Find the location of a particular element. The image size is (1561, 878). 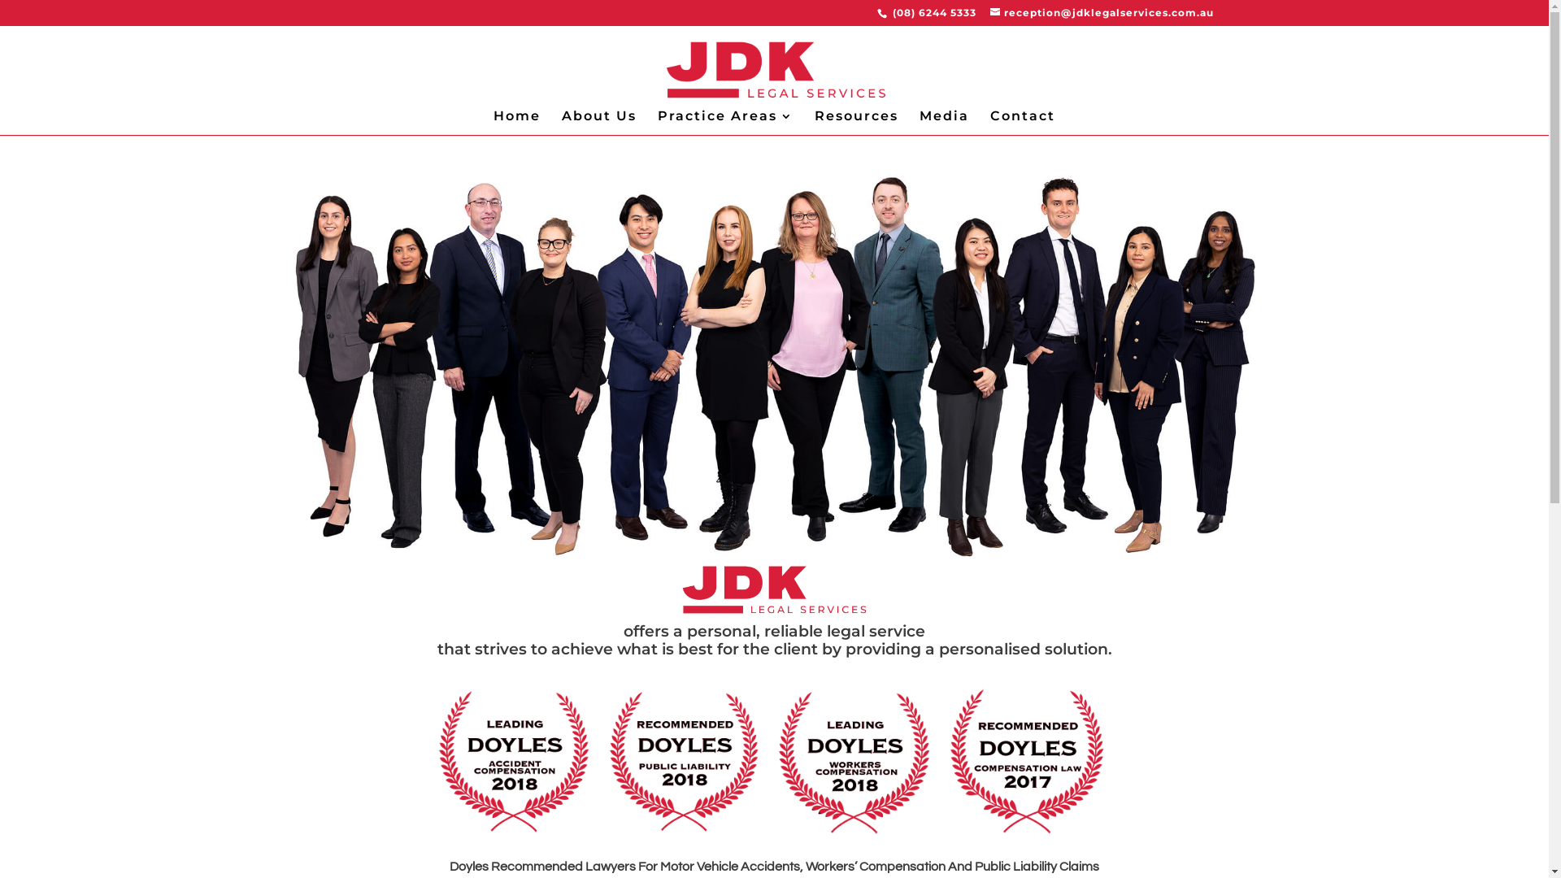

About Us is located at coordinates (599, 123).